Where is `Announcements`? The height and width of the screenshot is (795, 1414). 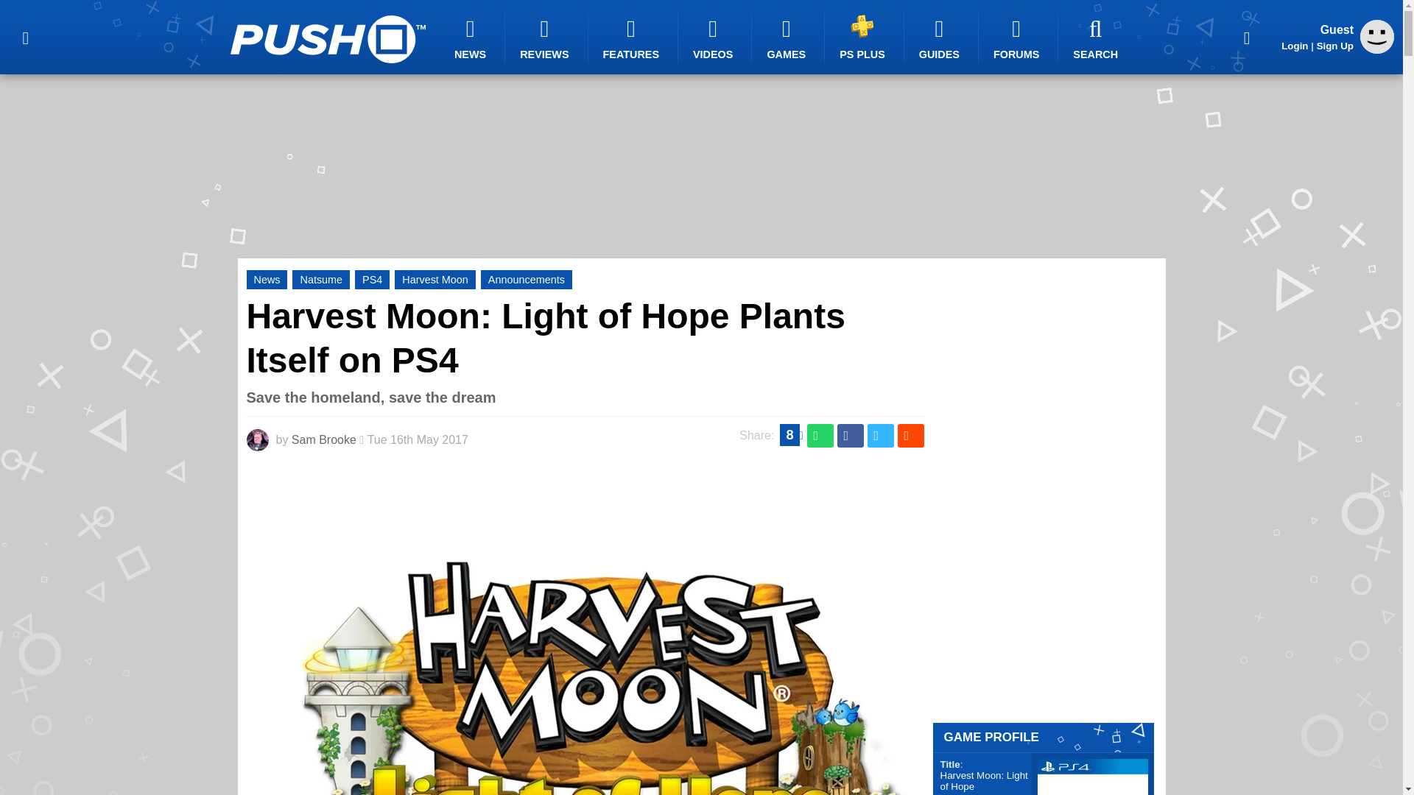 Announcements is located at coordinates (526, 280).